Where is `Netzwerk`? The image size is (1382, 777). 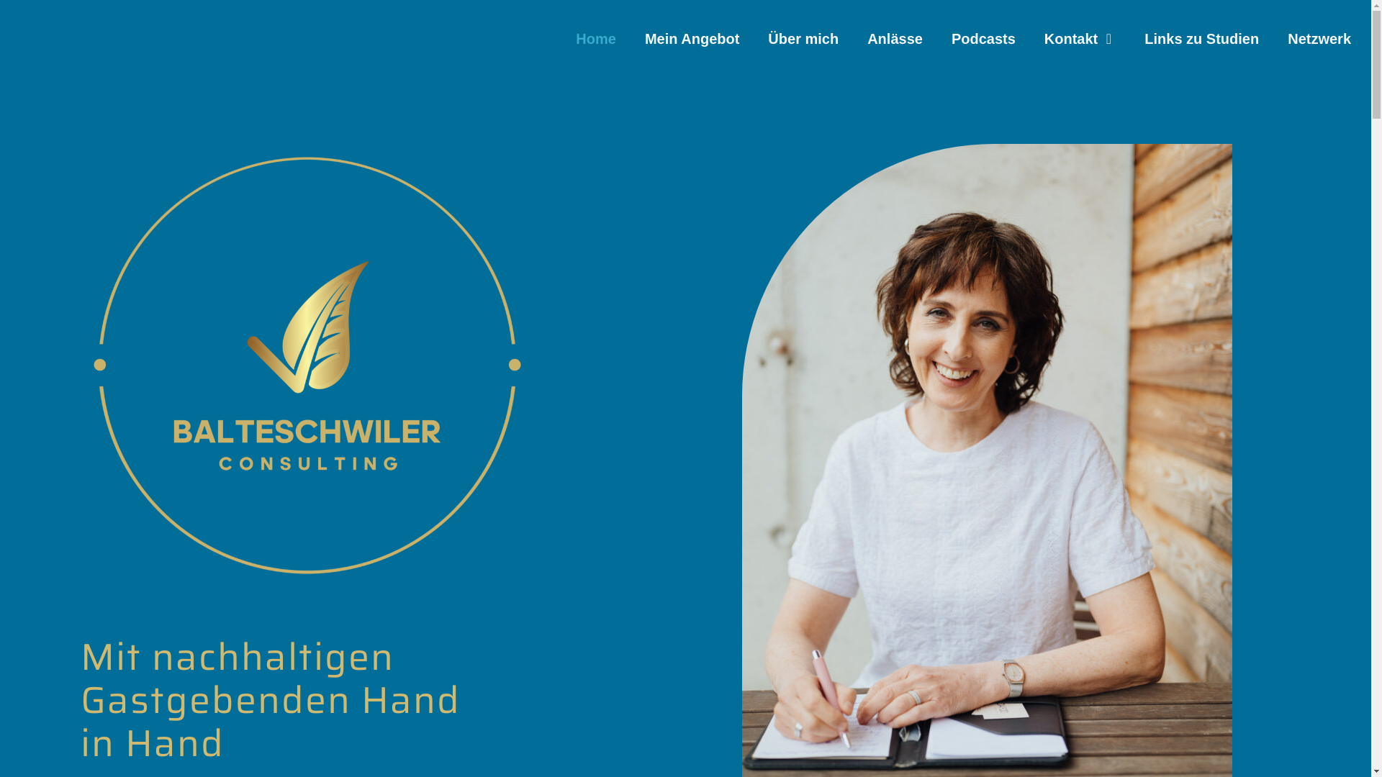 Netzwerk is located at coordinates (1319, 39).